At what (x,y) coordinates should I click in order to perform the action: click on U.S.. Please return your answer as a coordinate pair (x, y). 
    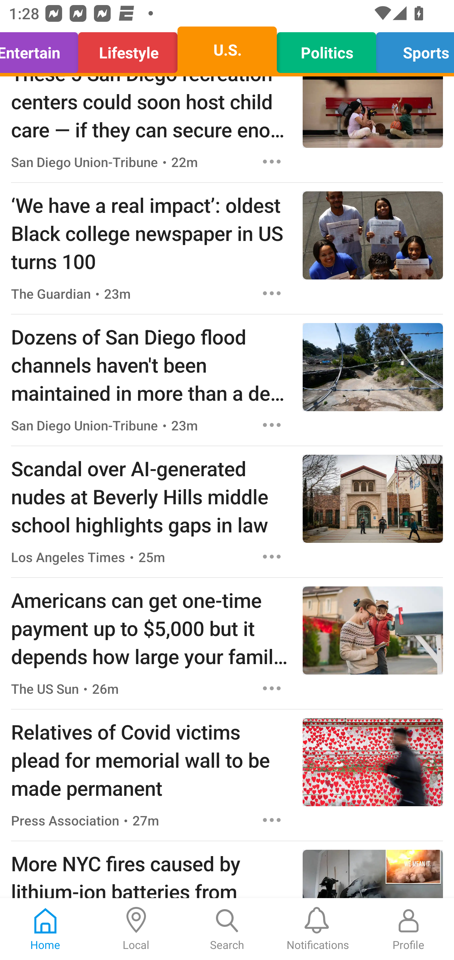
    Looking at the image, I should click on (227, 50).